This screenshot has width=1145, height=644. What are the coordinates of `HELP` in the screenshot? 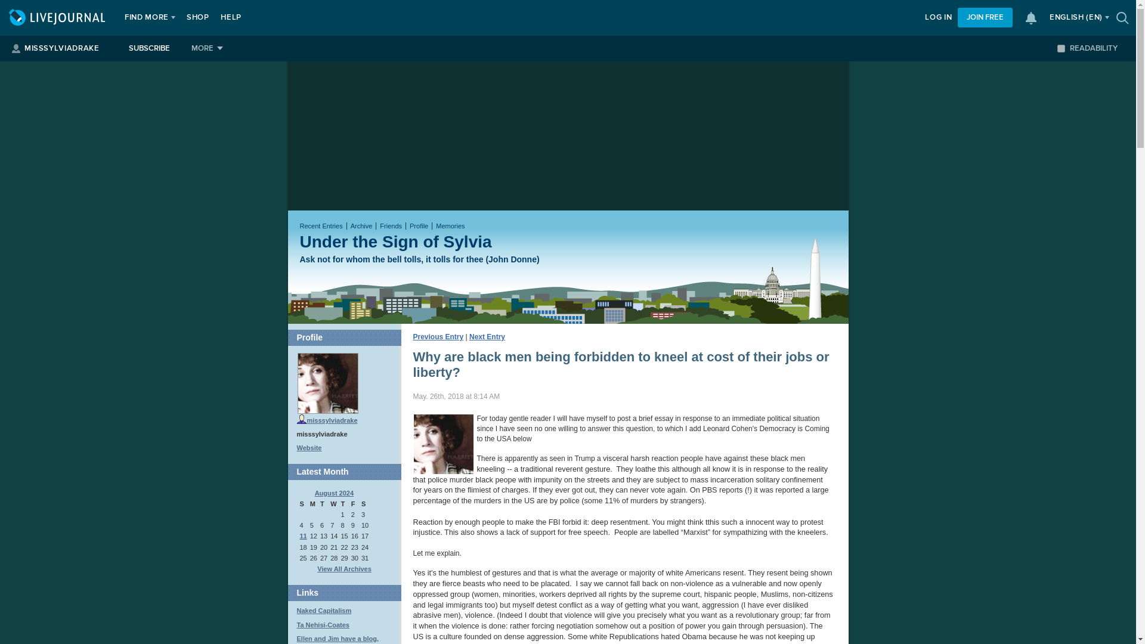 It's located at (231, 18).